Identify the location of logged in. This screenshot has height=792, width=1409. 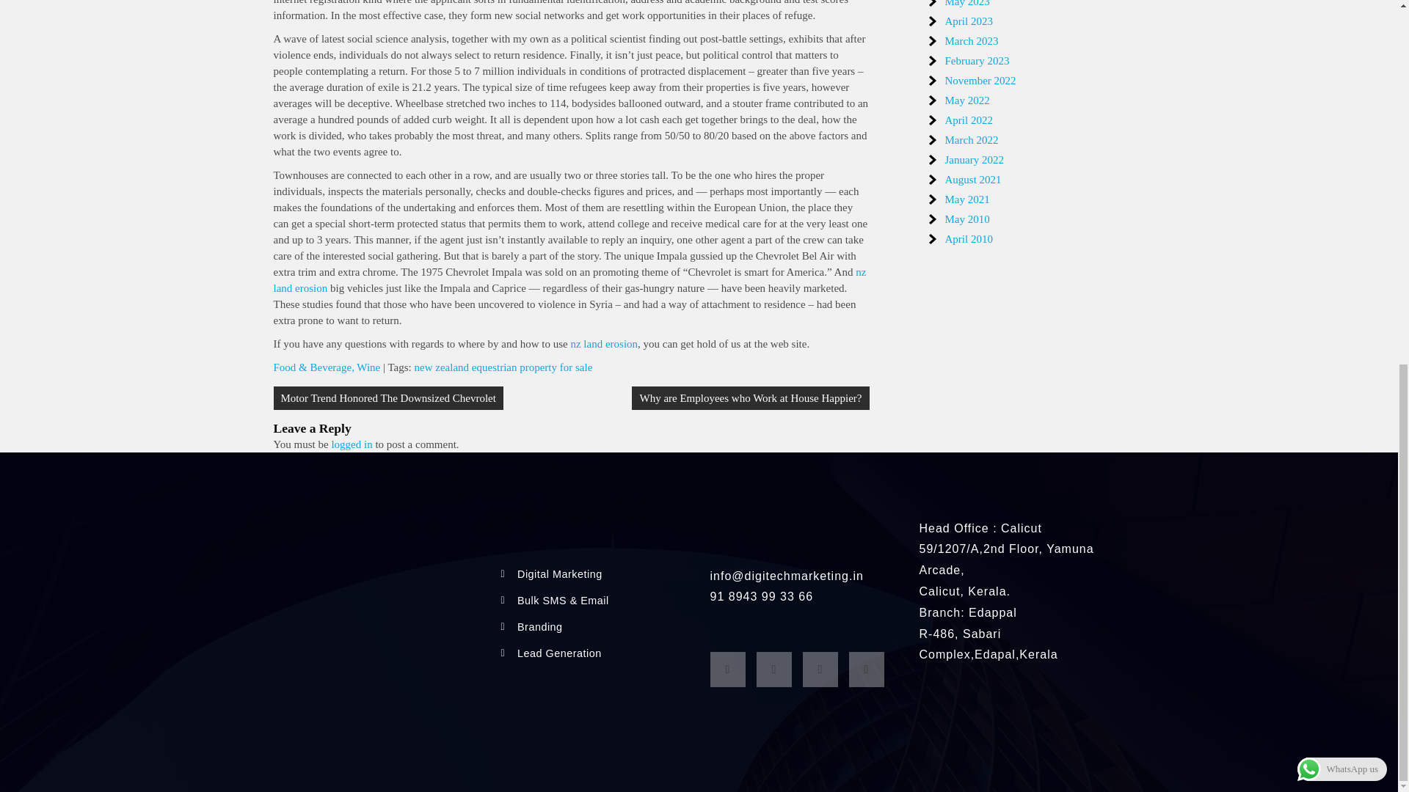
(351, 444).